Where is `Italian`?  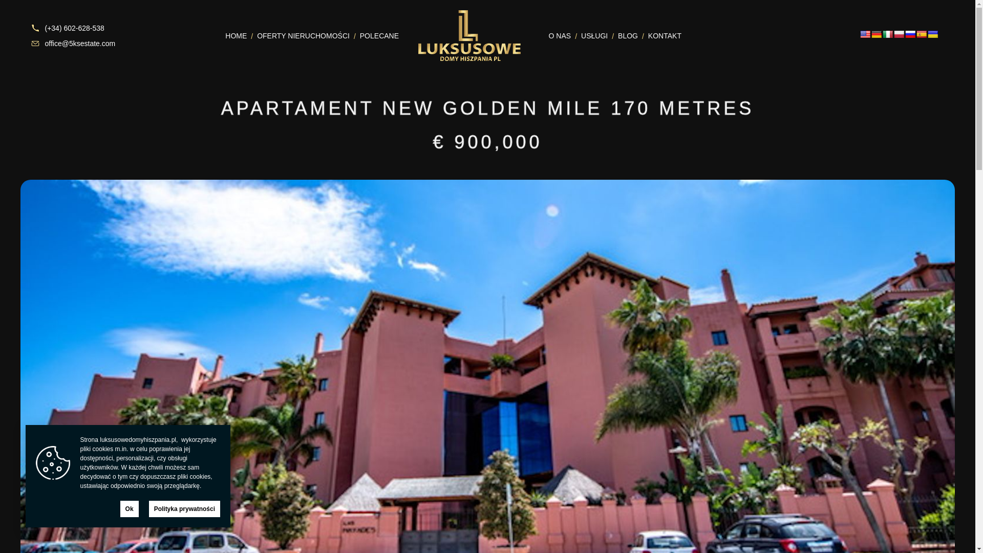
Italian is located at coordinates (888, 34).